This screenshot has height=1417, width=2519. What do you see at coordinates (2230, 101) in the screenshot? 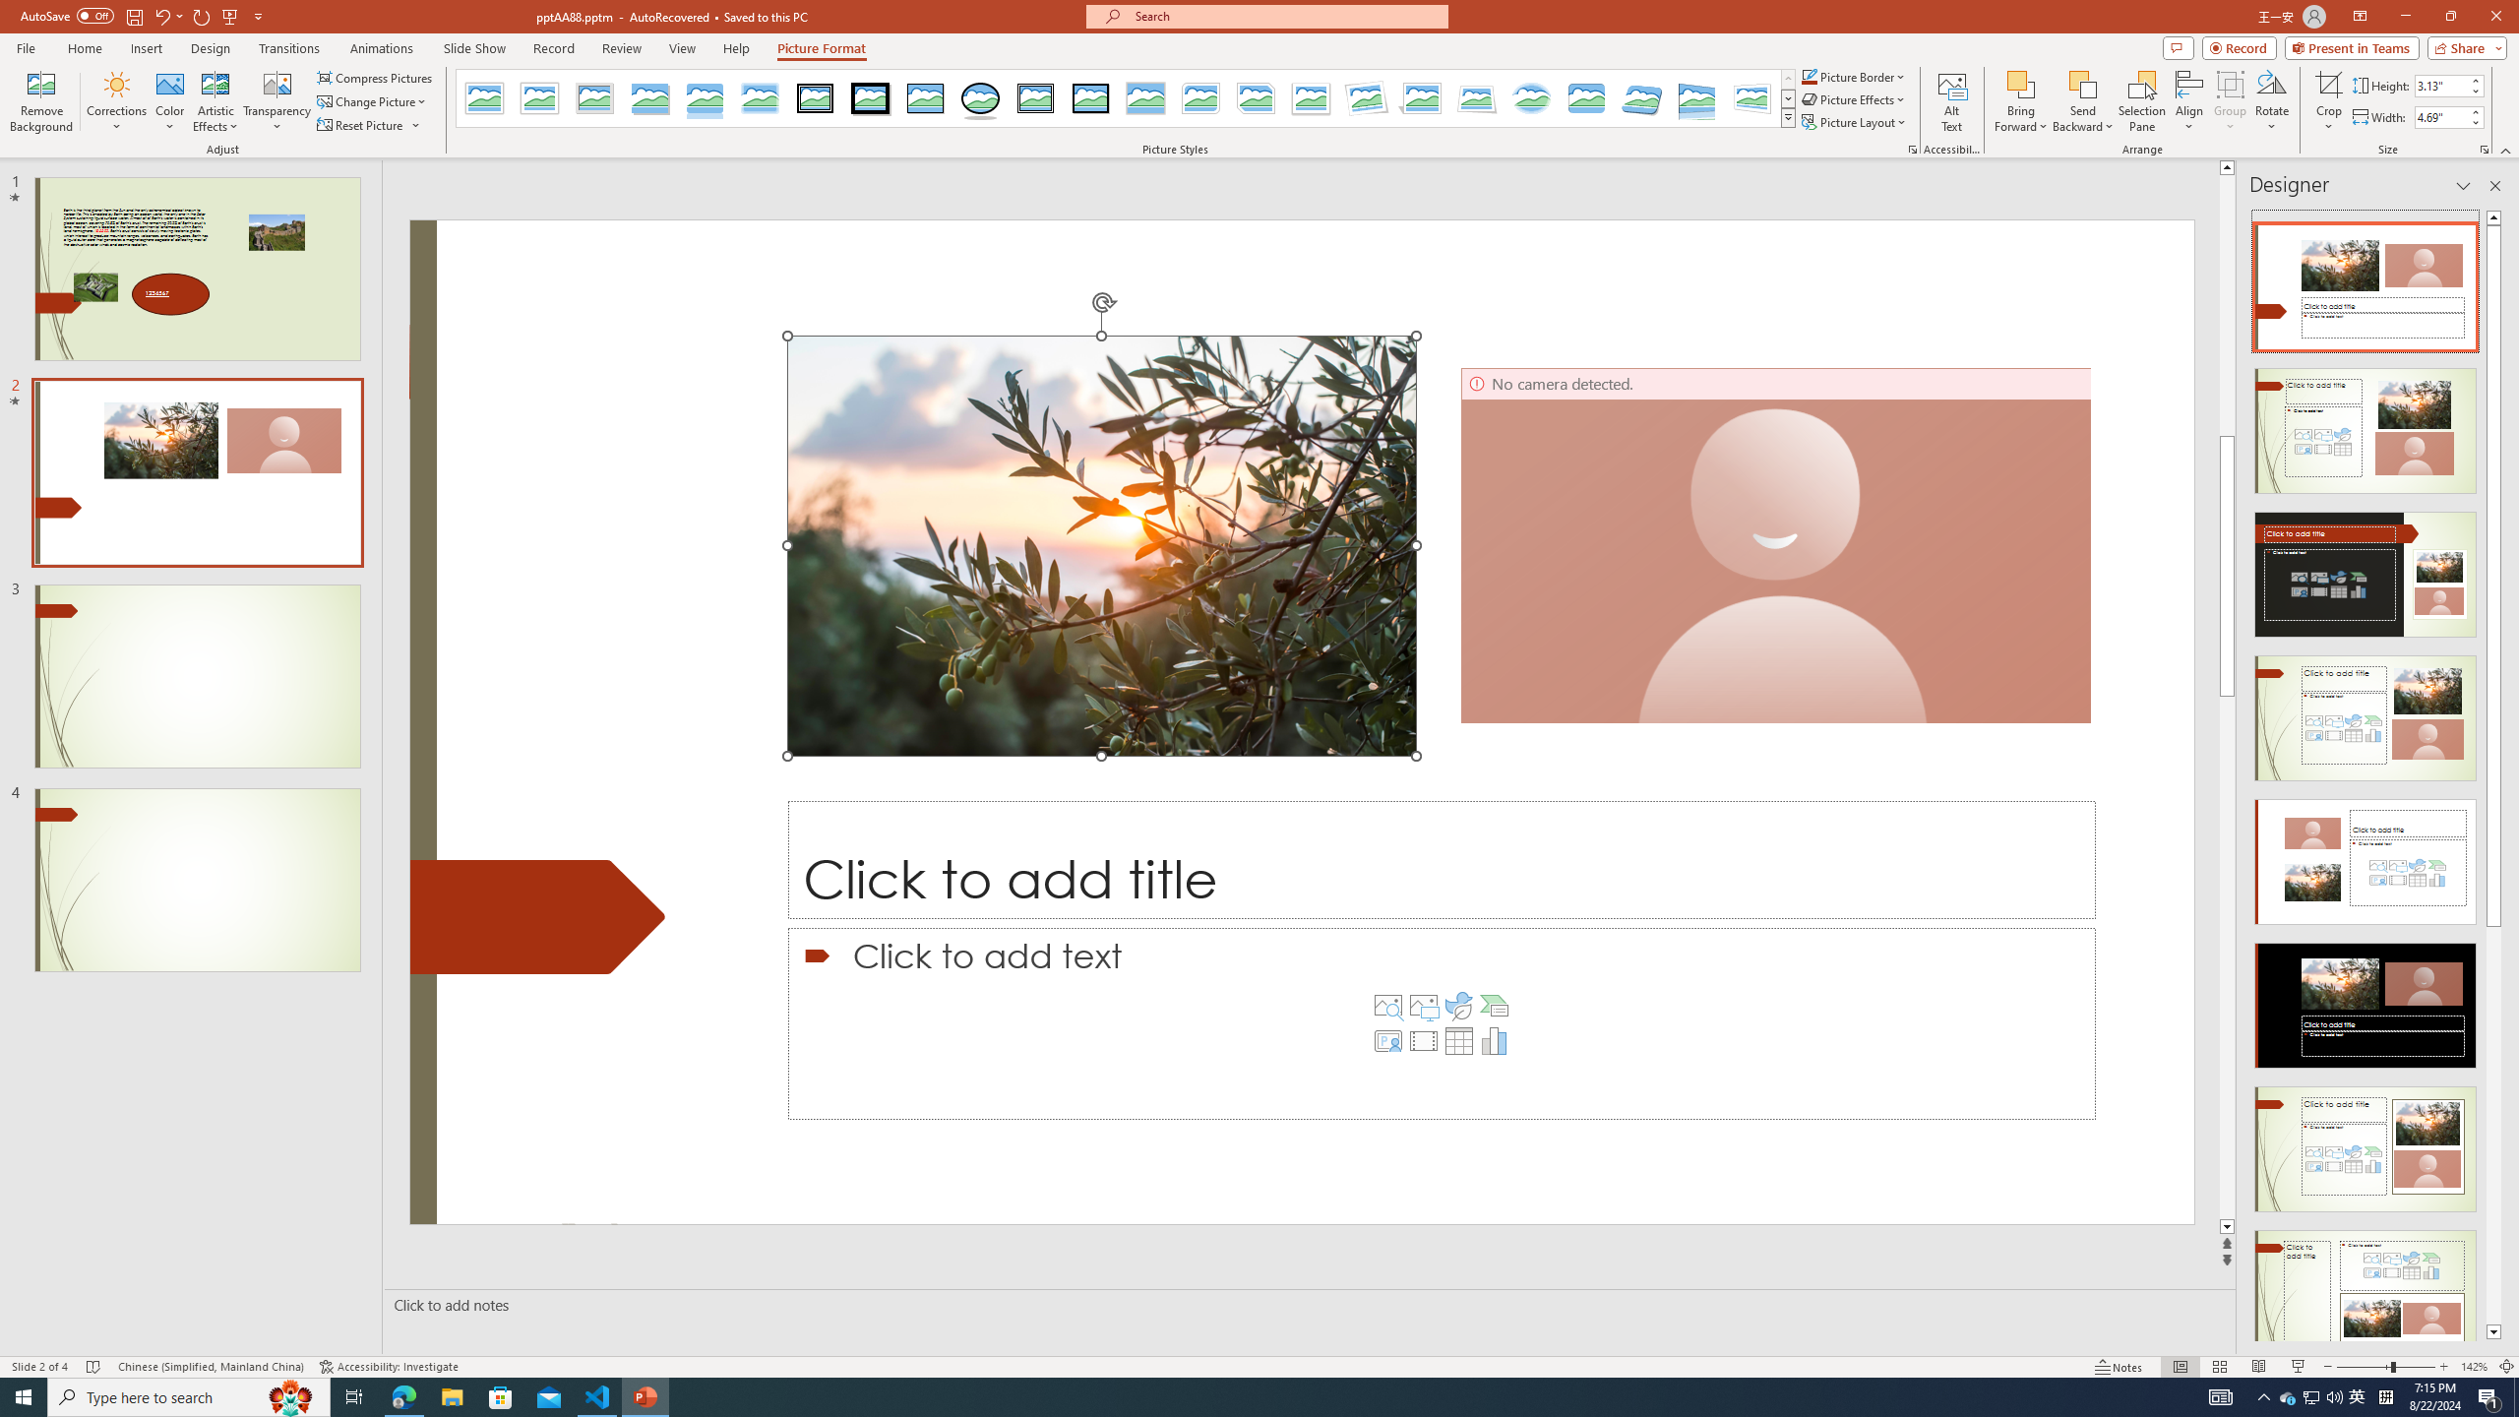
I see `Group` at bounding box center [2230, 101].